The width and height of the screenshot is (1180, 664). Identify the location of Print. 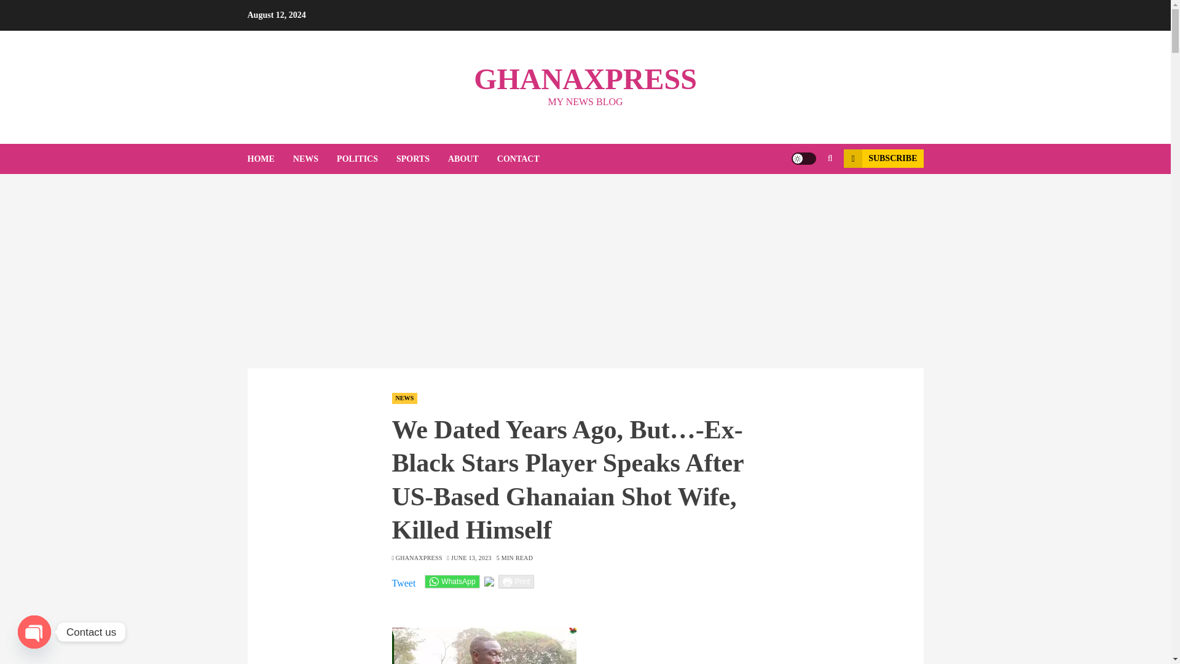
(516, 582).